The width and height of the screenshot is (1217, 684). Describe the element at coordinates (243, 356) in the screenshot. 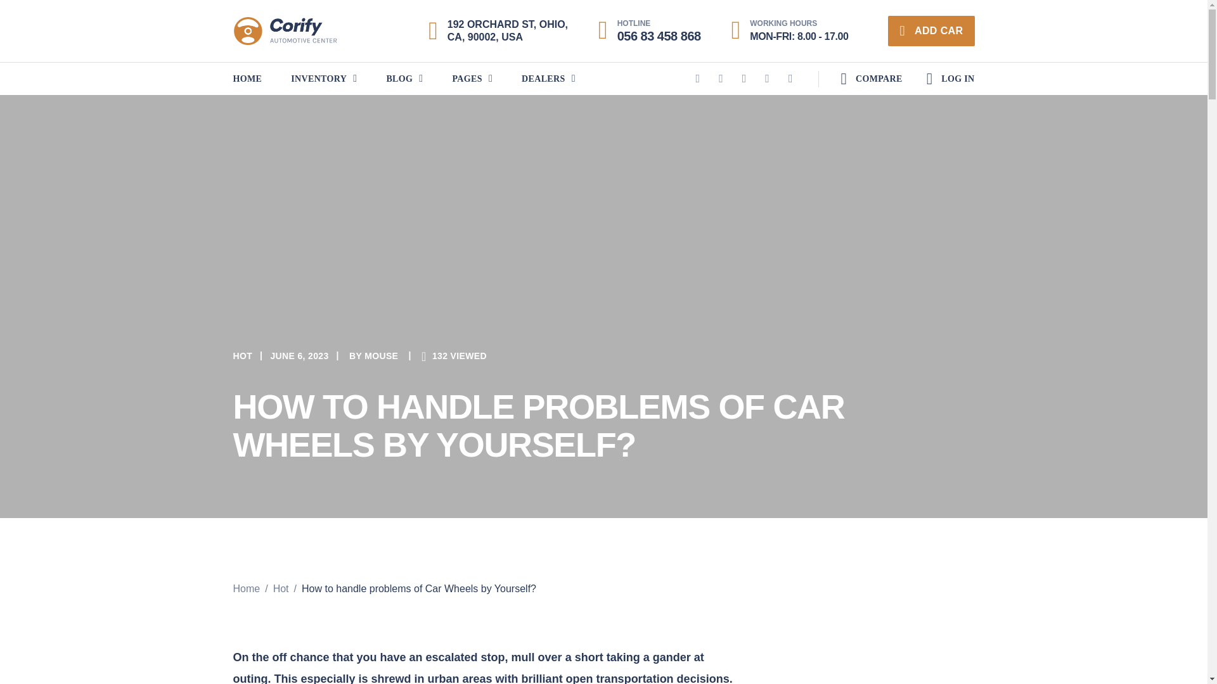

I see `HOT` at that location.